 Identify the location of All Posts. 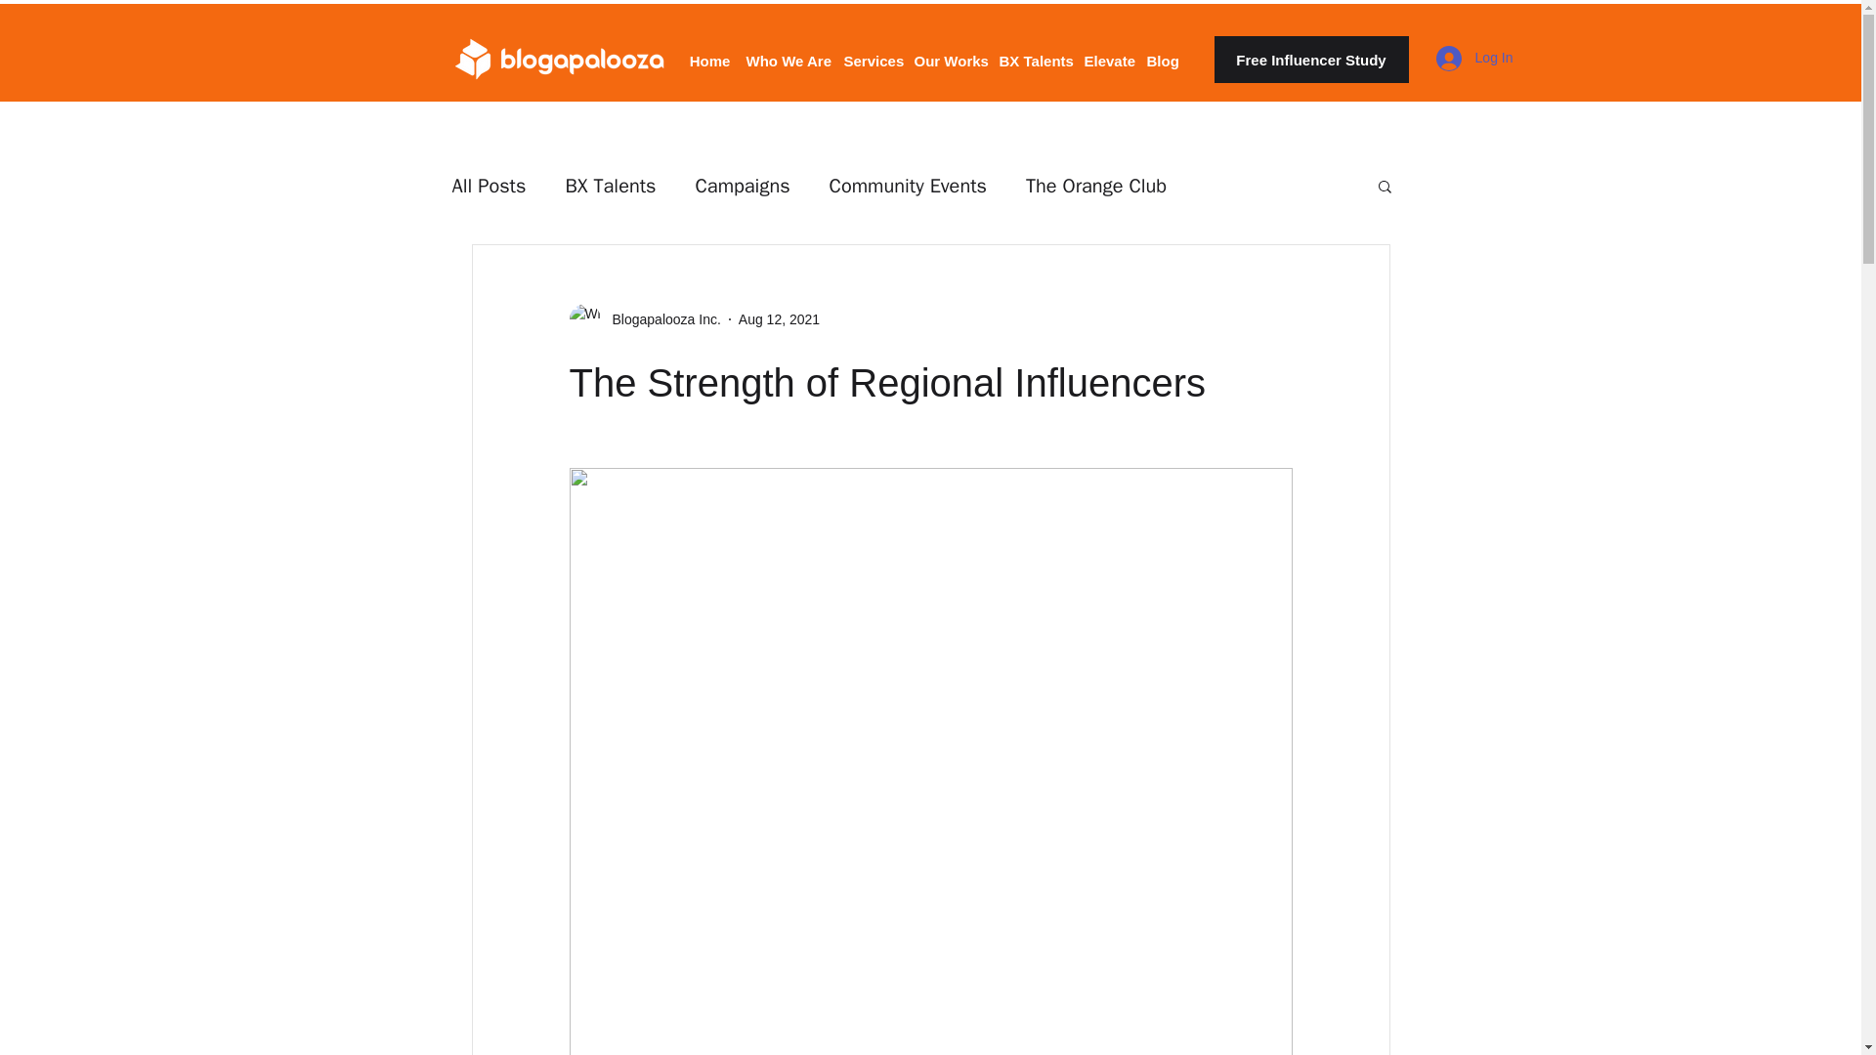
(489, 186).